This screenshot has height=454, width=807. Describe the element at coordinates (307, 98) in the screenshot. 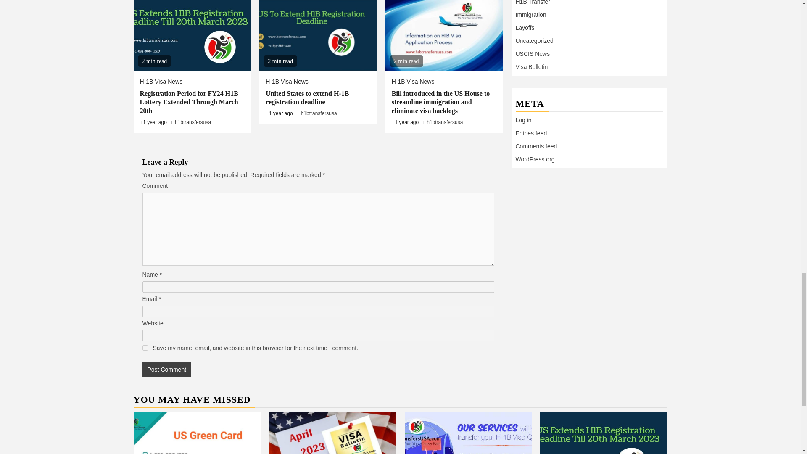

I see `United States to extend H-1B registration deadline` at that location.